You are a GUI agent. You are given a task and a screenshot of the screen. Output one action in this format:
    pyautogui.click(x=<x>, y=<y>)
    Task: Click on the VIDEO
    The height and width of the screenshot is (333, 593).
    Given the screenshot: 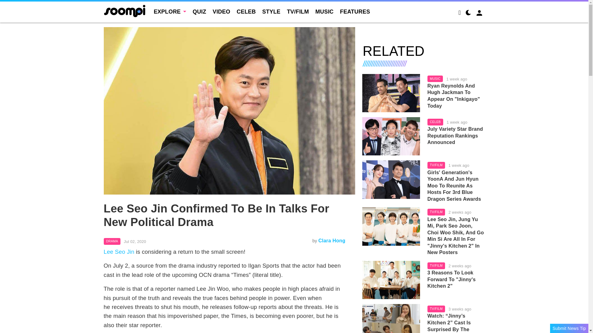 What is the action you would take?
    pyautogui.click(x=221, y=12)
    